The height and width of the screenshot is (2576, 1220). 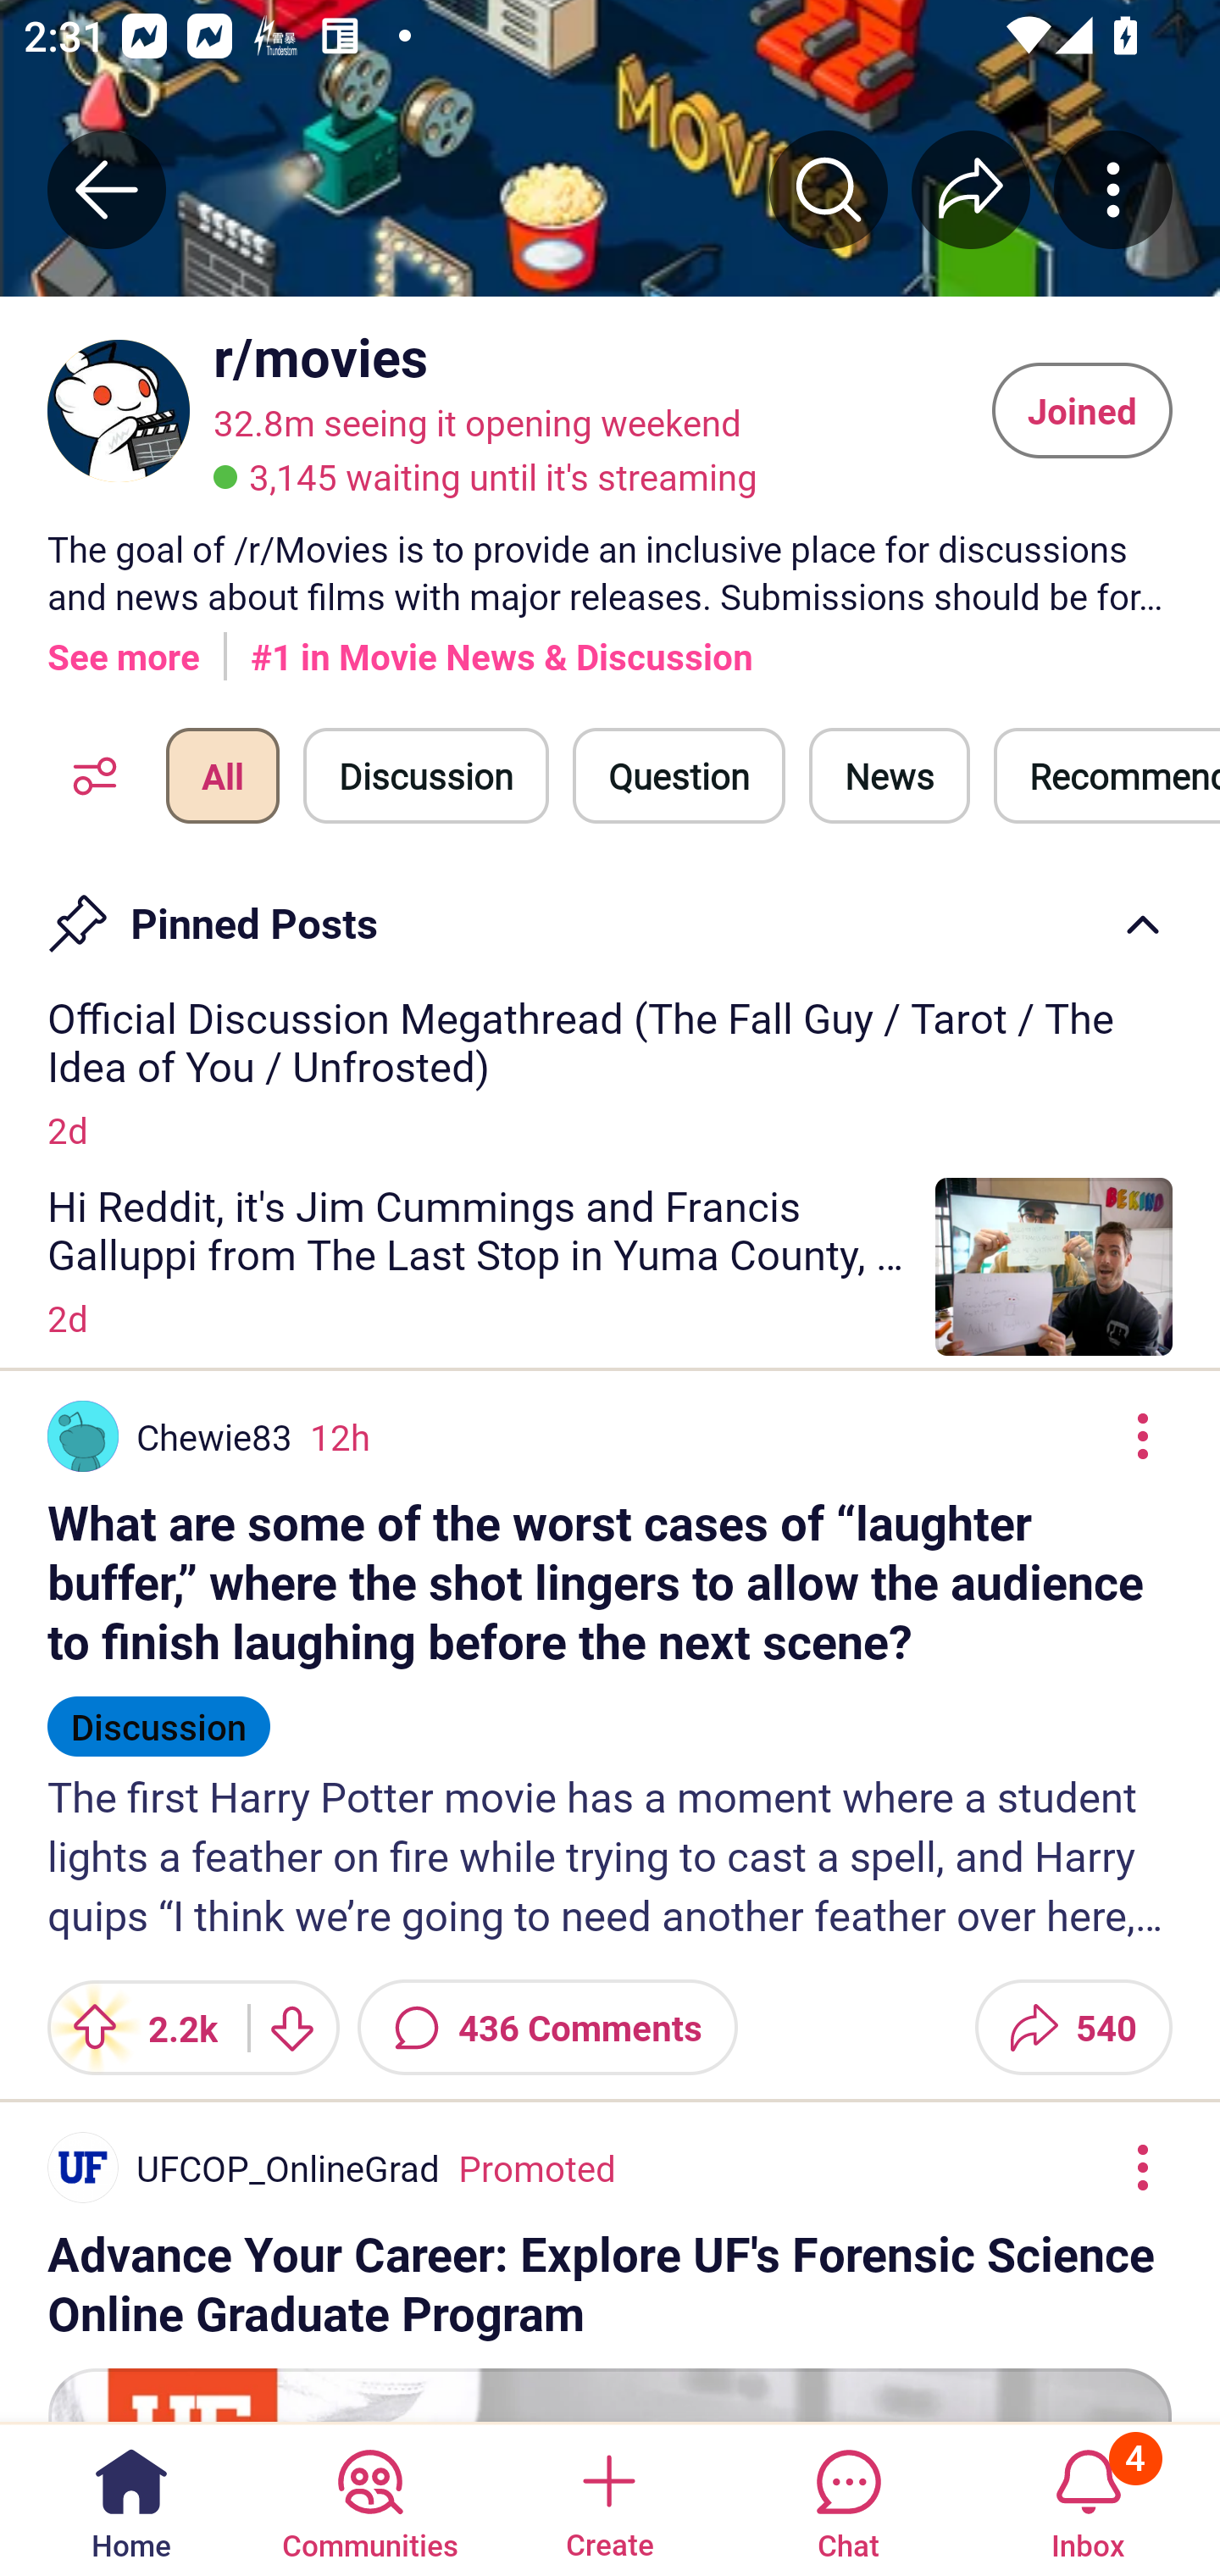 I want to click on Discussion, so click(x=426, y=776).